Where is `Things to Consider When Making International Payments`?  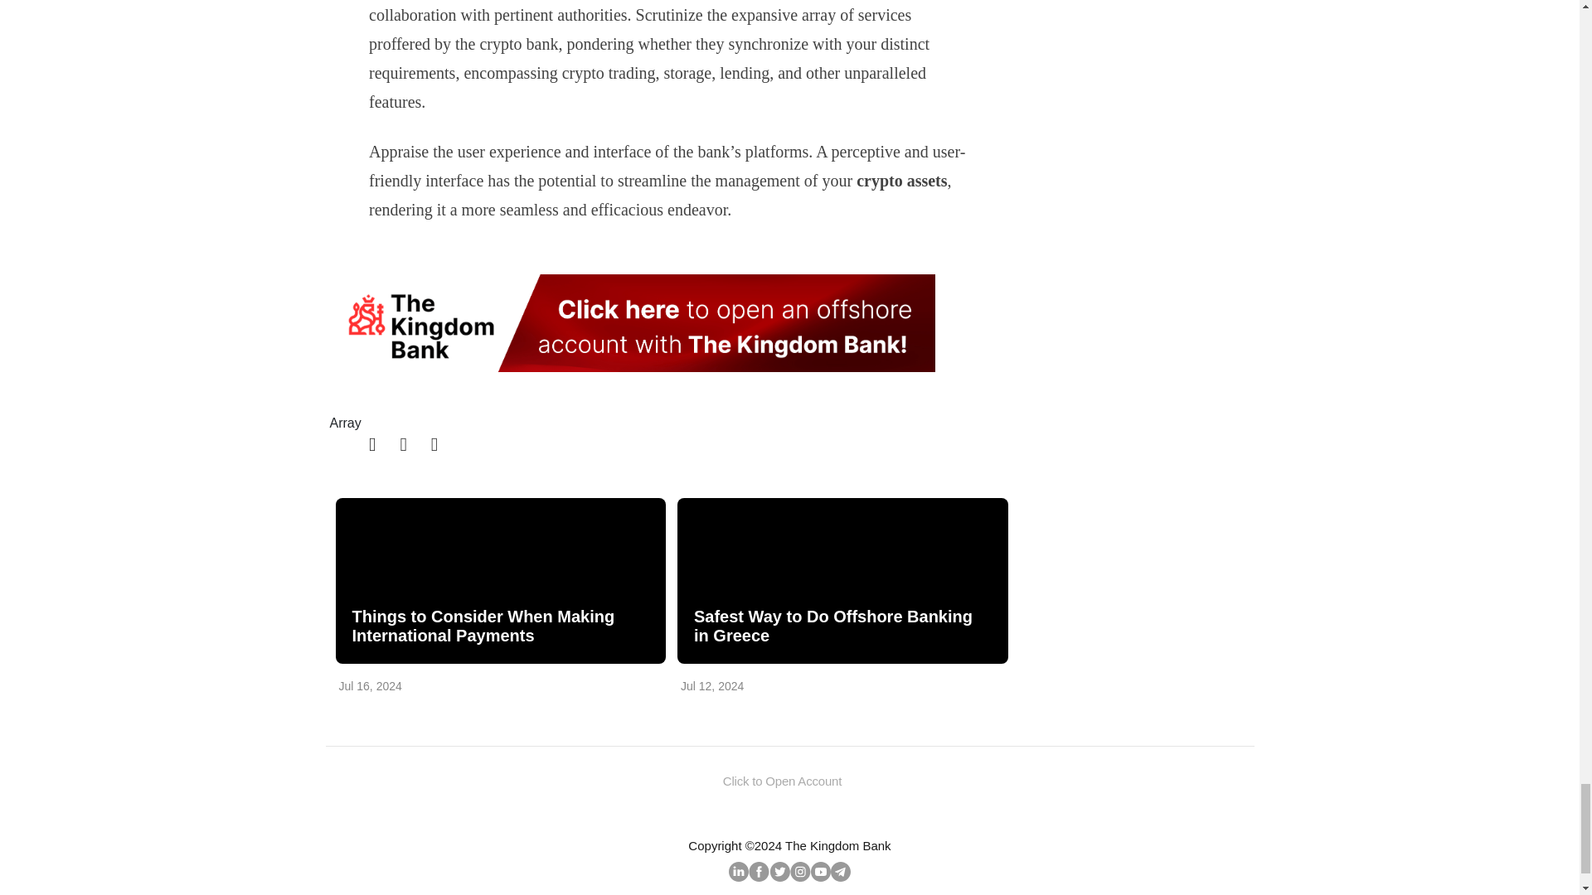 Things to Consider When Making International Payments is located at coordinates (499, 626).